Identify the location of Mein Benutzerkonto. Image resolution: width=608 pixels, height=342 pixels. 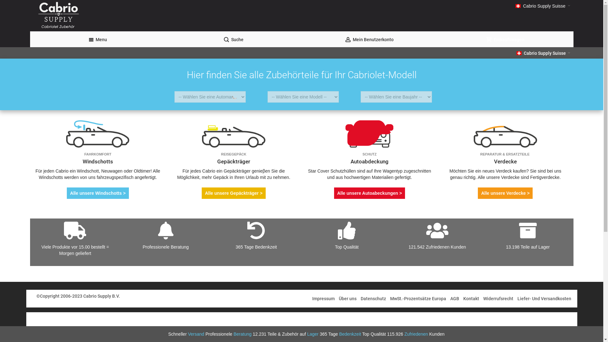
(369, 39).